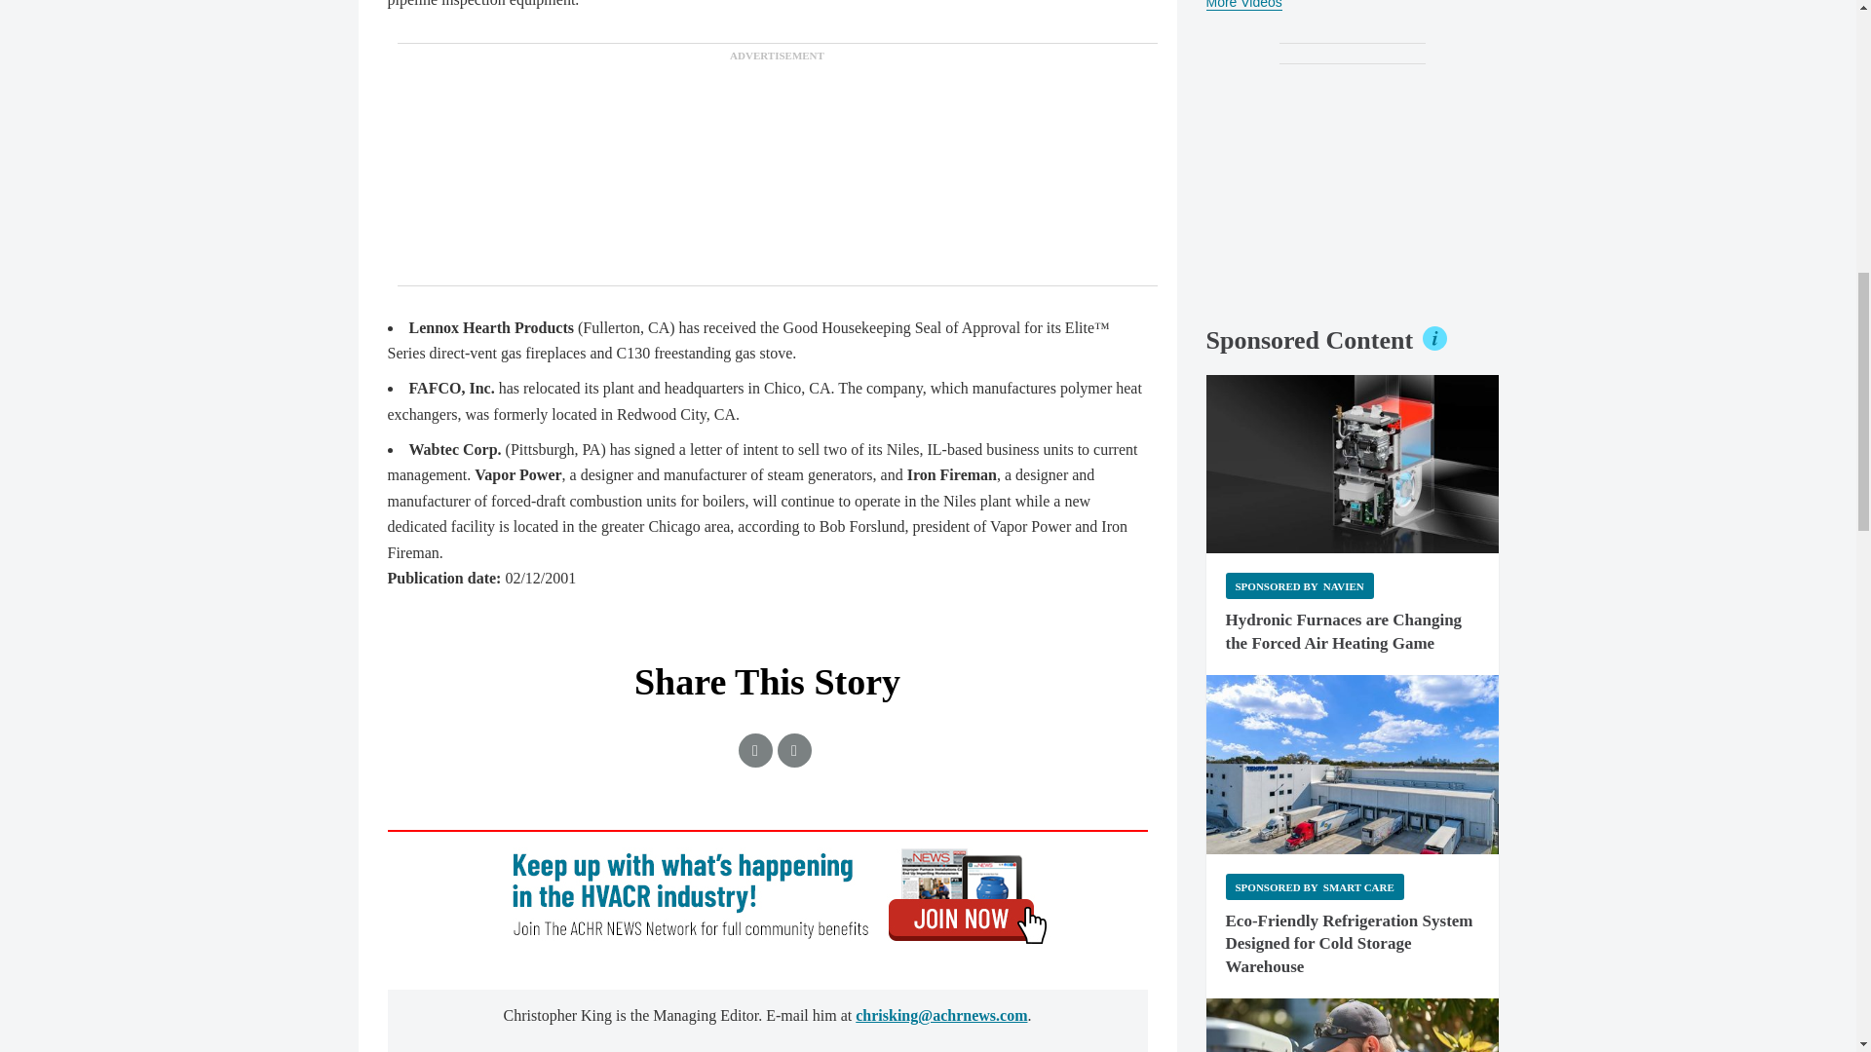 The image size is (1871, 1052). I want to click on Hydronic Forced Air Furnace Diagram, so click(1353, 464).